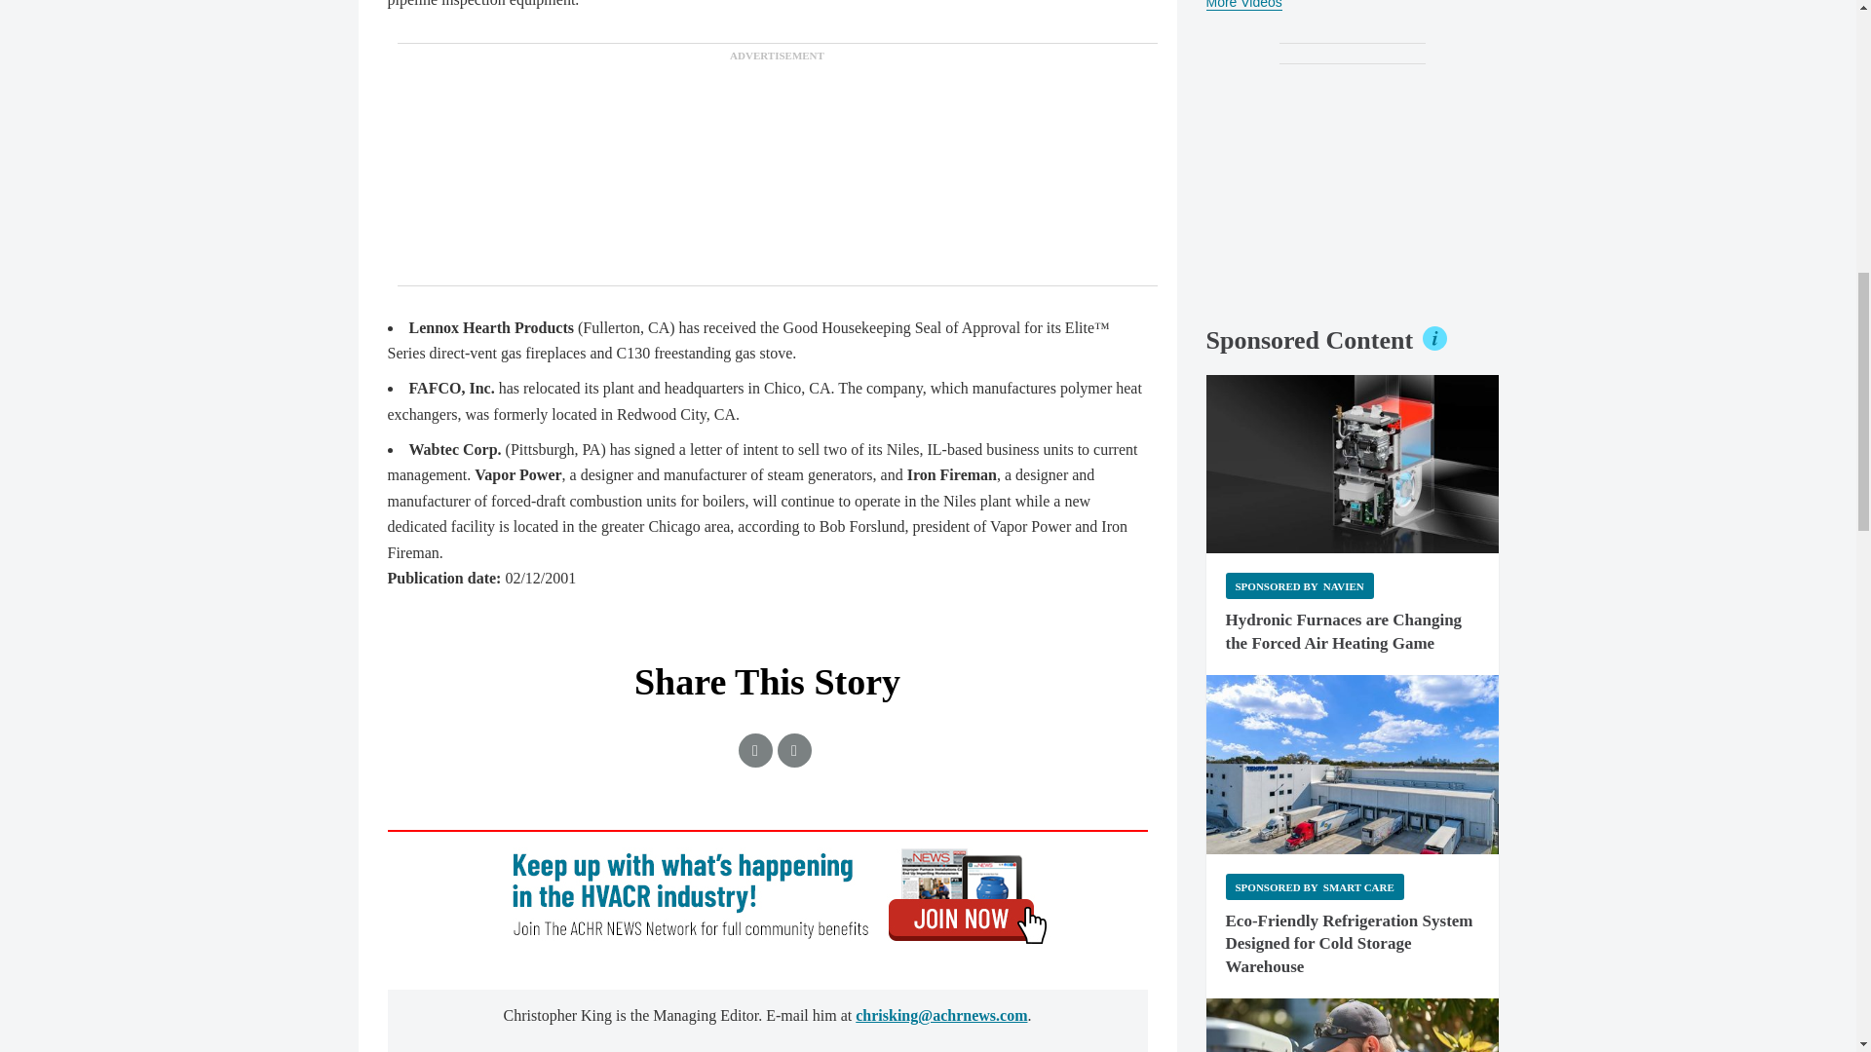 The image size is (1871, 1052). I want to click on Hydronic Forced Air Furnace Diagram, so click(1353, 464).